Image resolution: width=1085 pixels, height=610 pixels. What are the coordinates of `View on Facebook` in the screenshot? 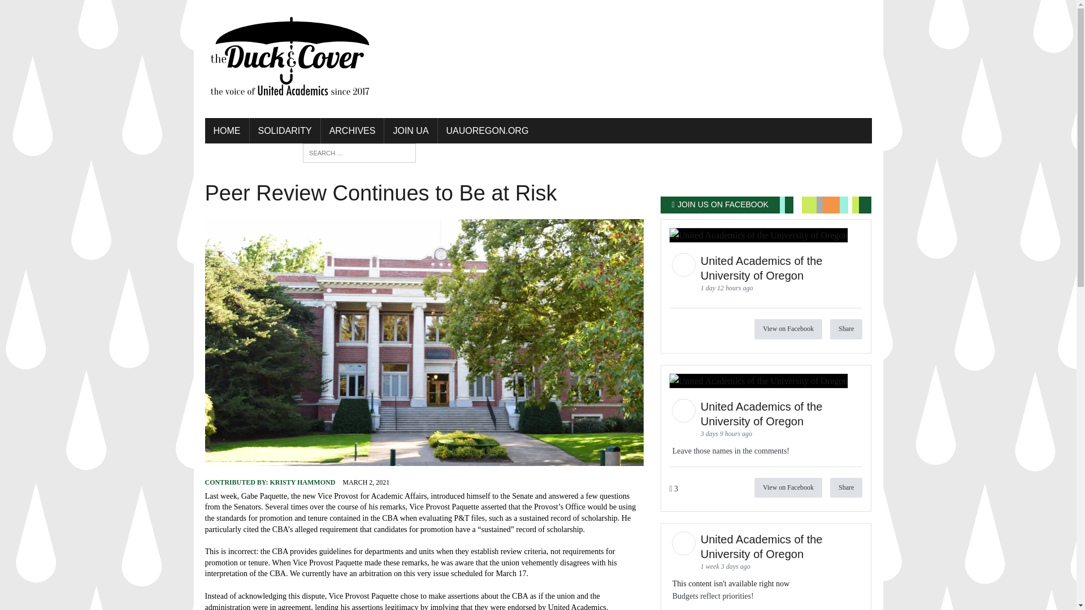 It's located at (788, 487).